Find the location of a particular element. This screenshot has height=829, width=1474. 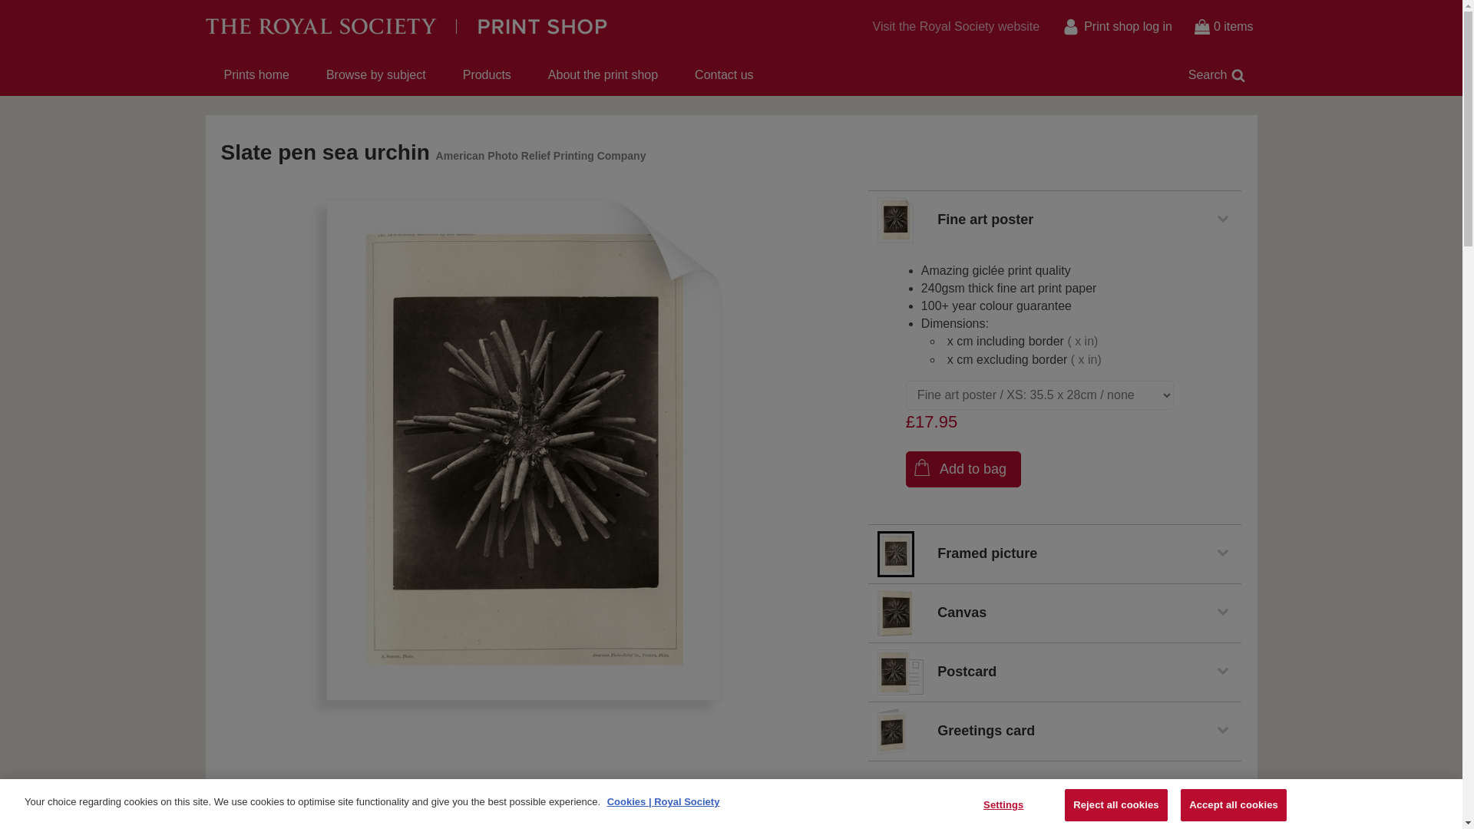

Basket is located at coordinates (1224, 27).